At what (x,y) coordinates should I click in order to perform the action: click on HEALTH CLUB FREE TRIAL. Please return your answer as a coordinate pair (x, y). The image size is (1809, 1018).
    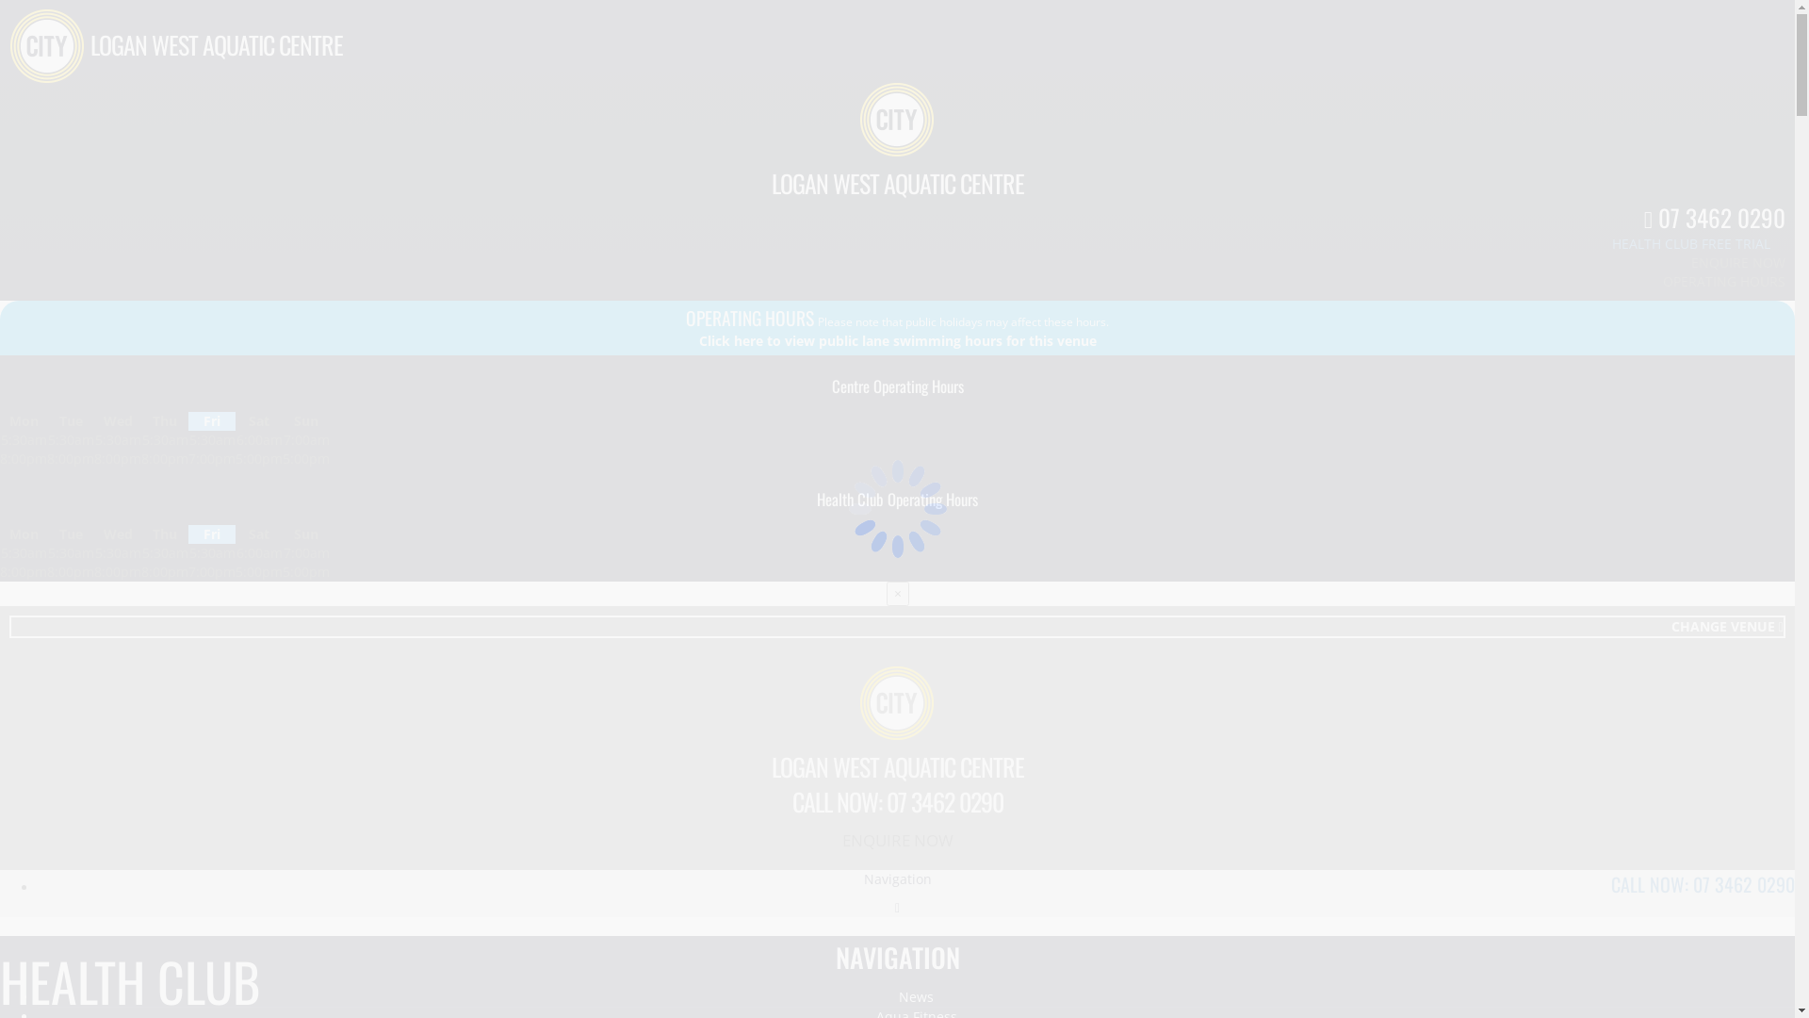
    Looking at the image, I should click on (1691, 243).